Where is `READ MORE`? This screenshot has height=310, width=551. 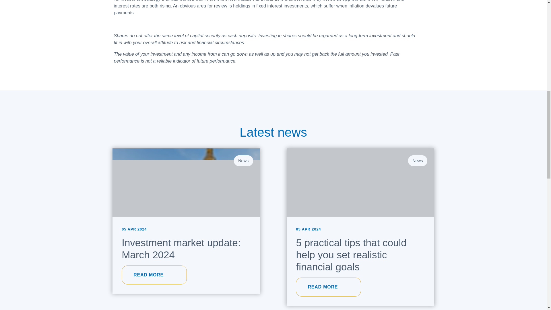 READ MORE is located at coordinates (328, 287).